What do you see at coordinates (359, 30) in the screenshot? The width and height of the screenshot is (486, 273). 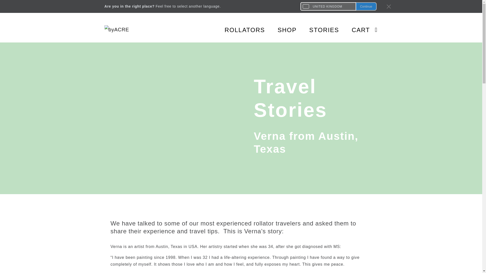 I see `Cart` at bounding box center [359, 30].